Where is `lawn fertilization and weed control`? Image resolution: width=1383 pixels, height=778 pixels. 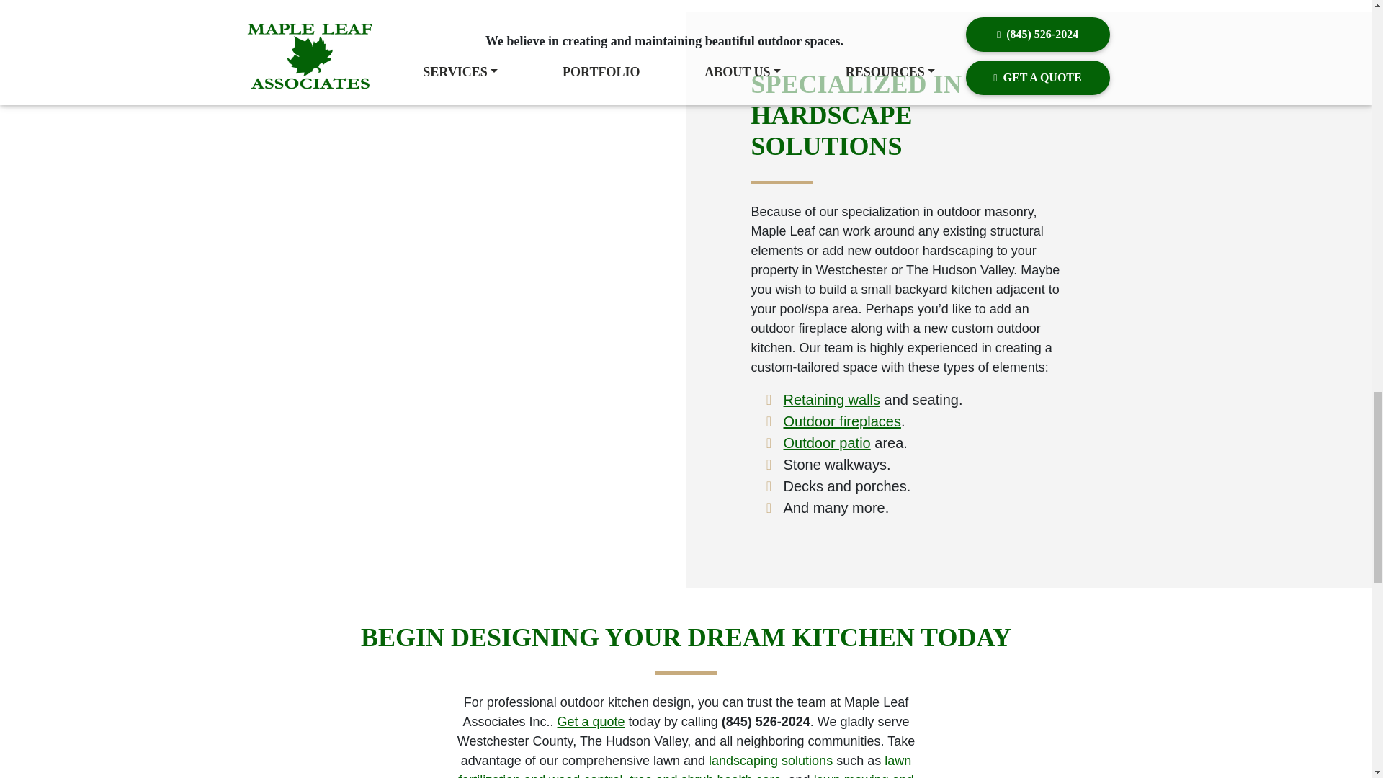
lawn fertilization and weed control is located at coordinates (684, 766).